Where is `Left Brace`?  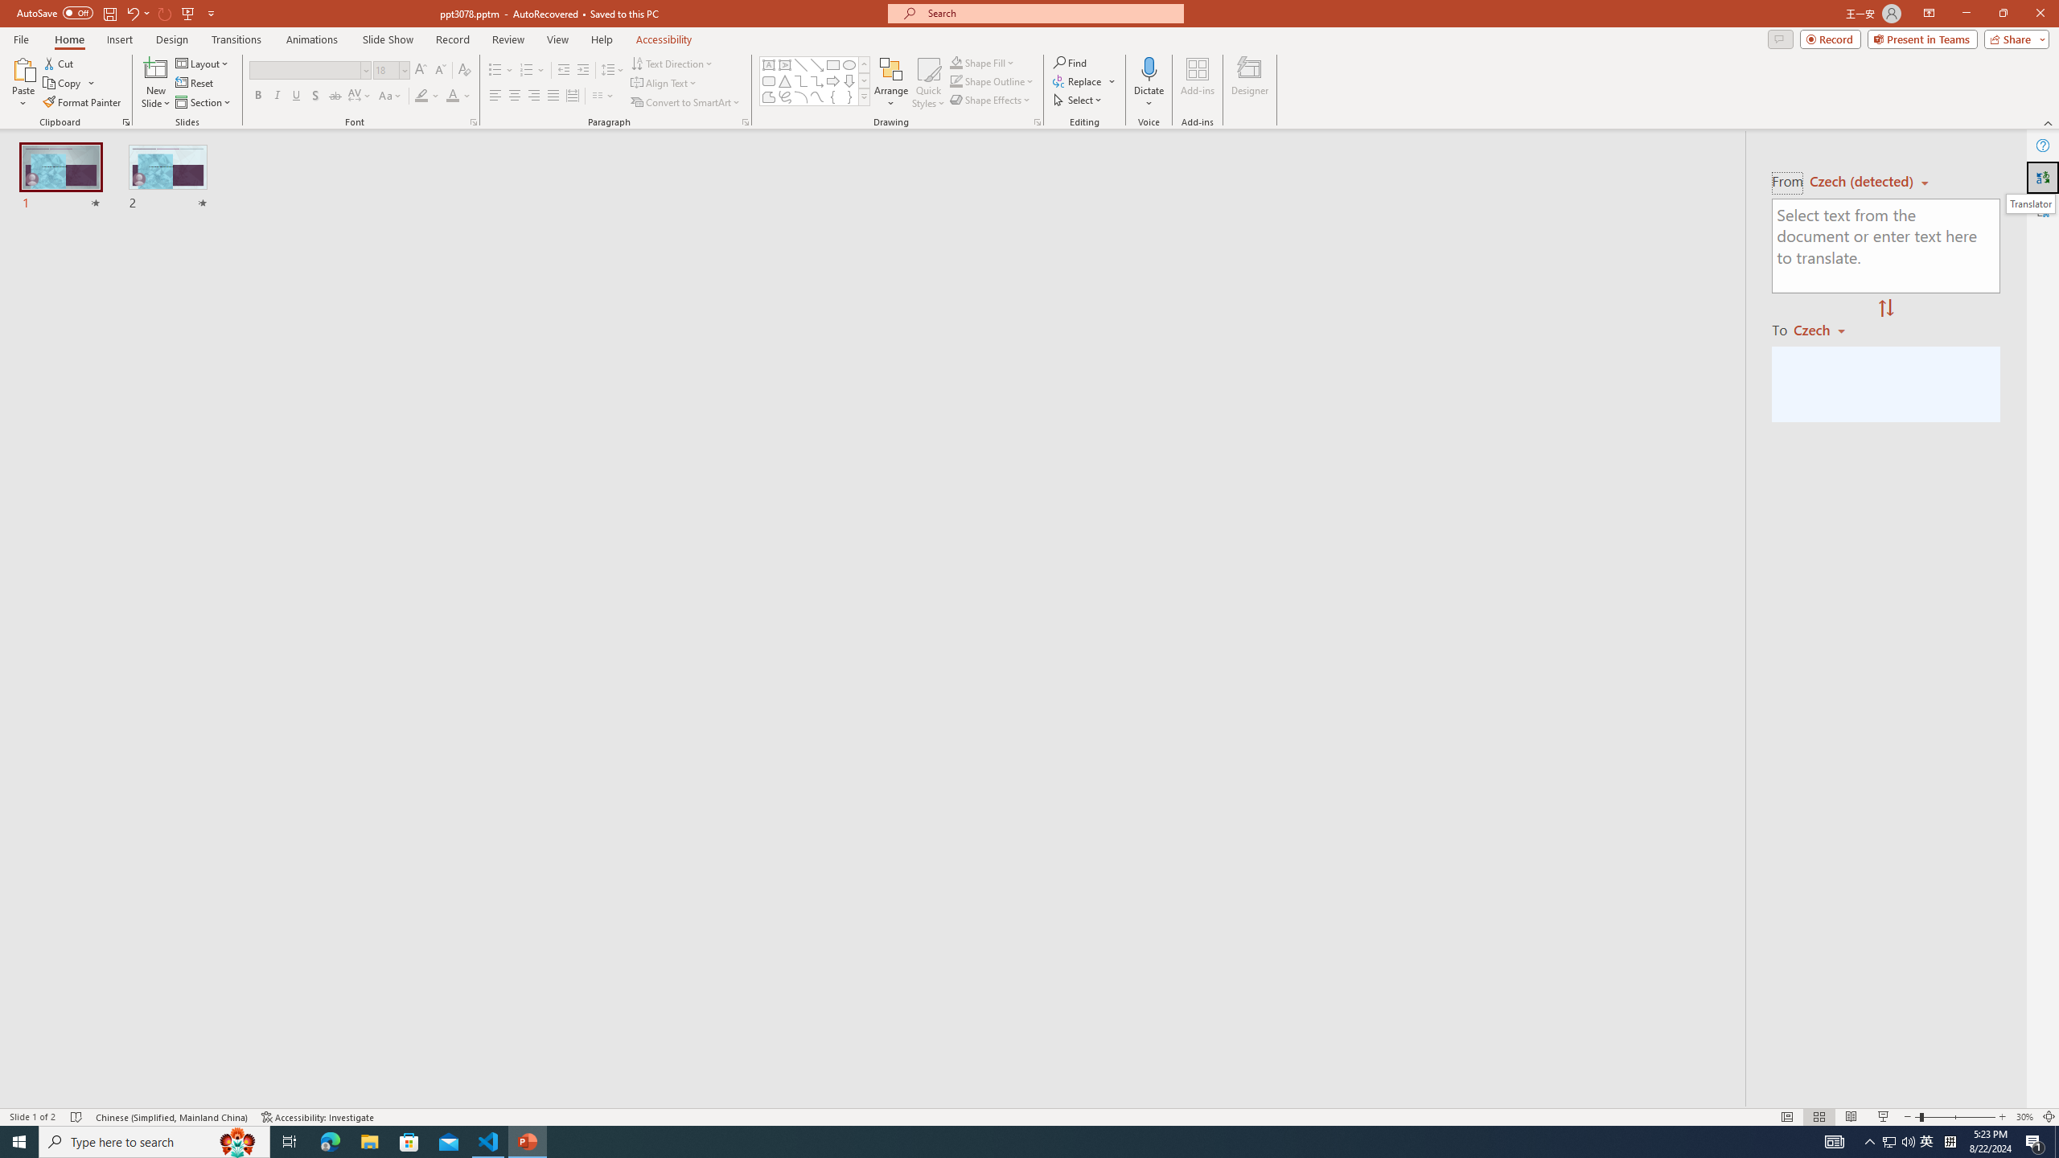 Left Brace is located at coordinates (833, 96).